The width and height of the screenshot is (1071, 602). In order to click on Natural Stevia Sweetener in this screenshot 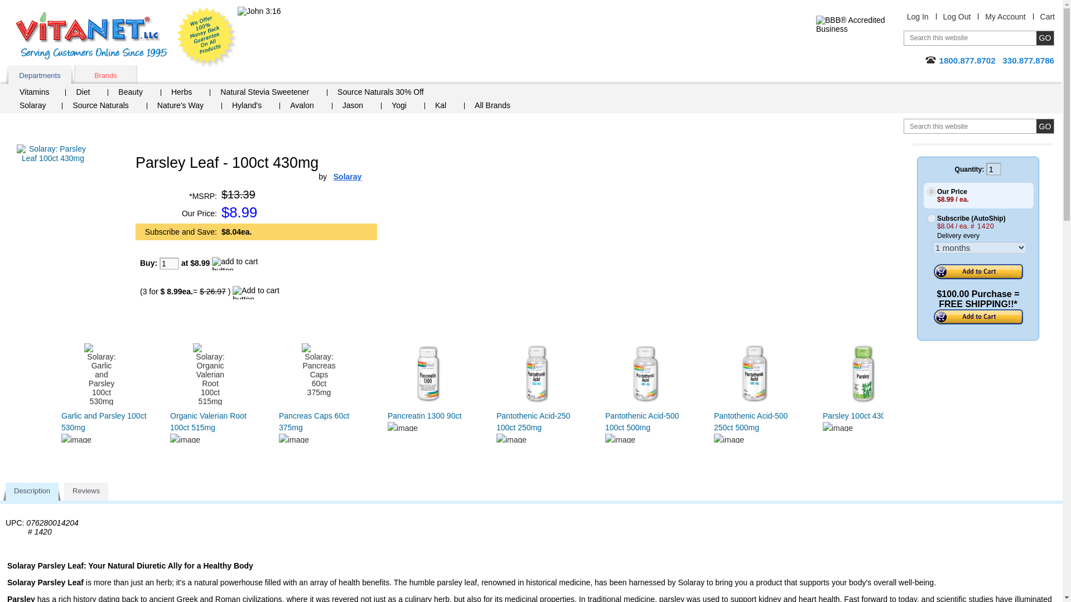, I will do `click(269, 93)`.